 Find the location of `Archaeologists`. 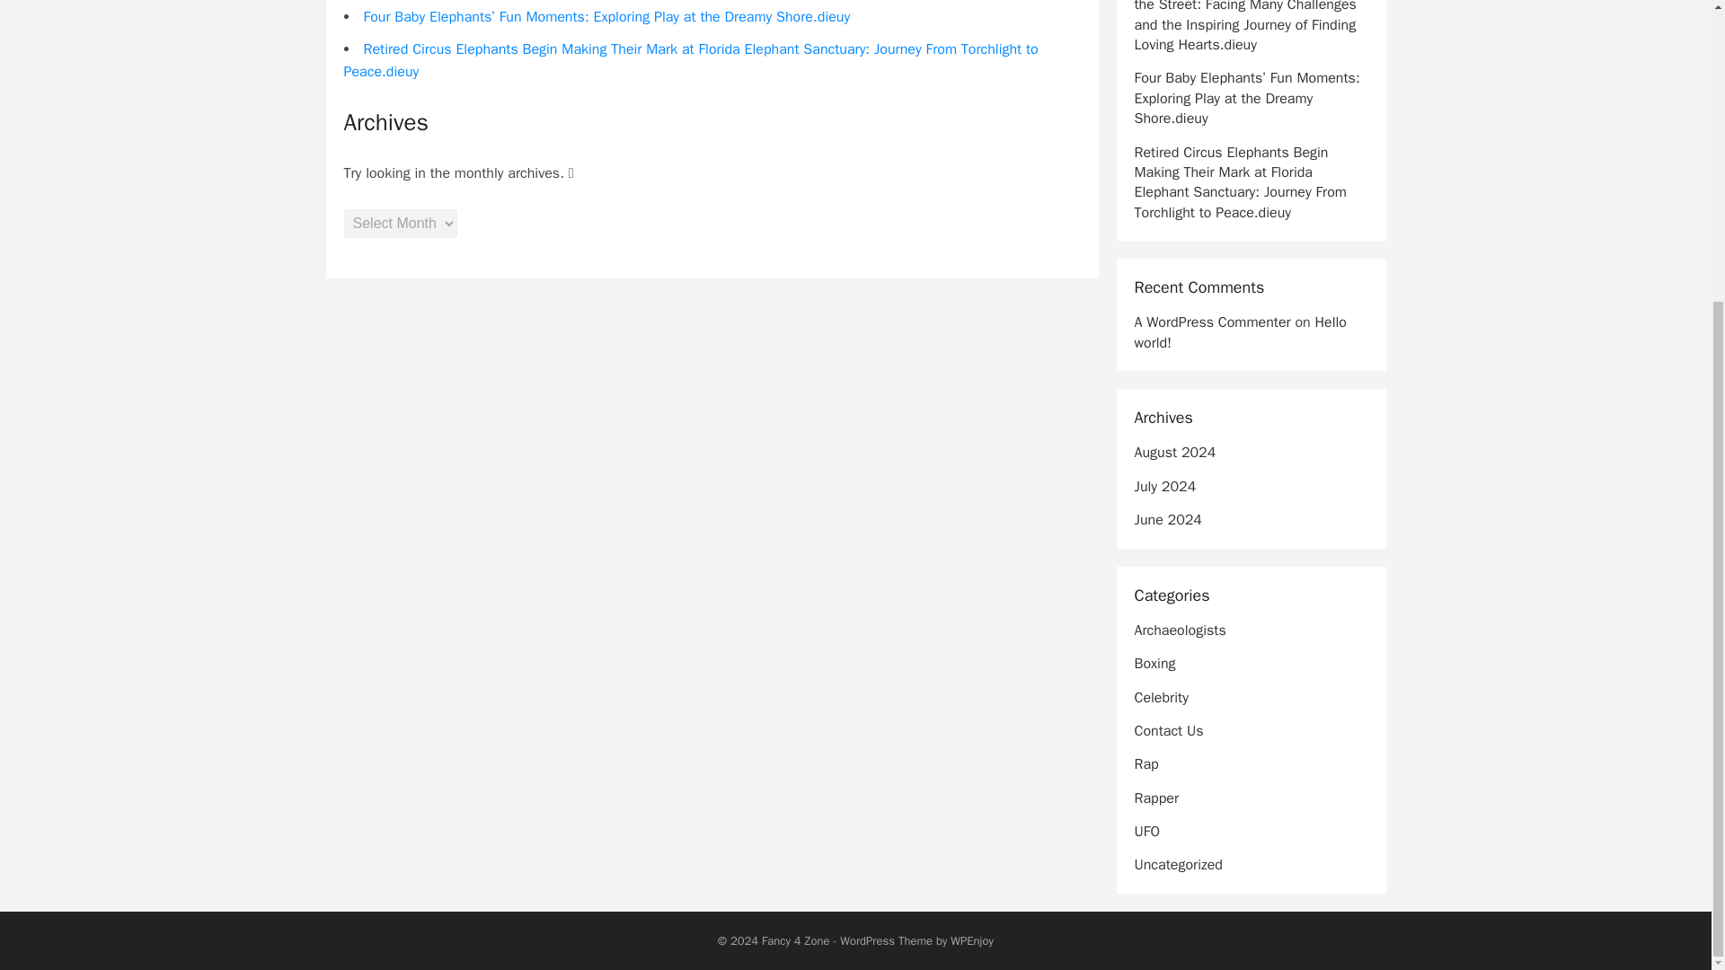

Archaeologists is located at coordinates (1179, 630).